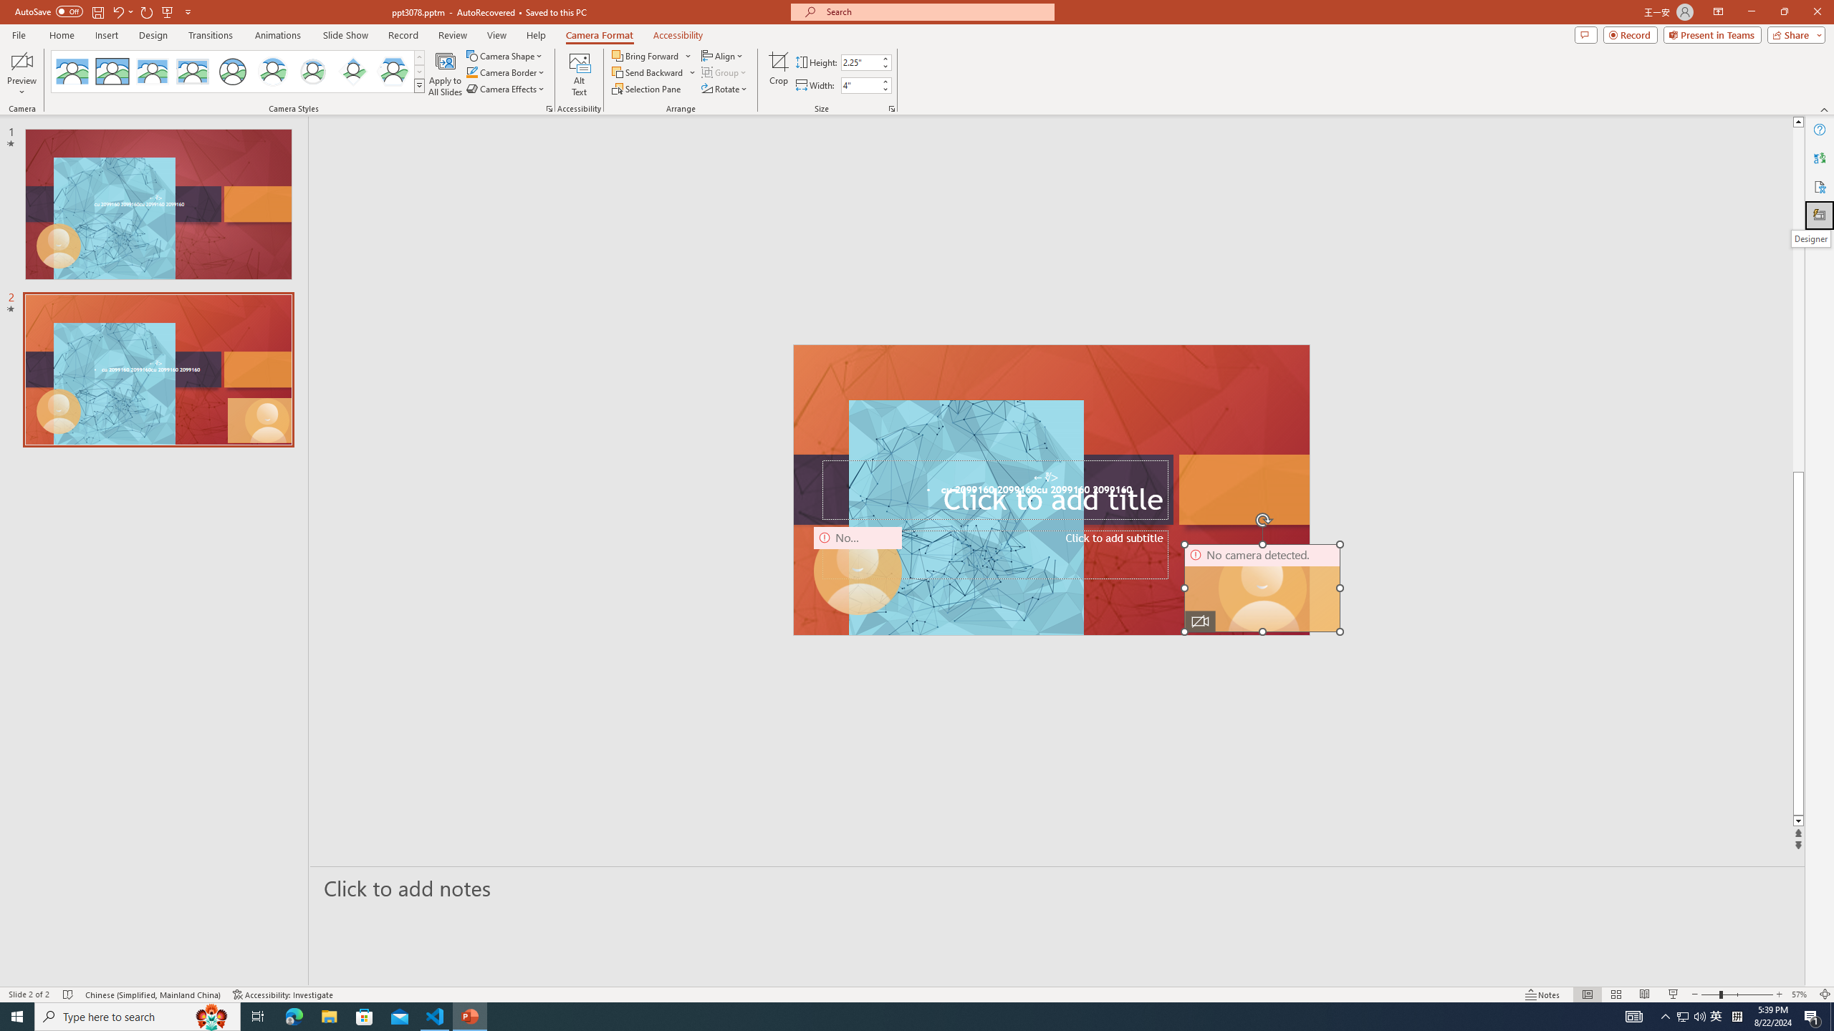 The image size is (1834, 1031). What do you see at coordinates (647, 89) in the screenshot?
I see `Selection Pane...` at bounding box center [647, 89].